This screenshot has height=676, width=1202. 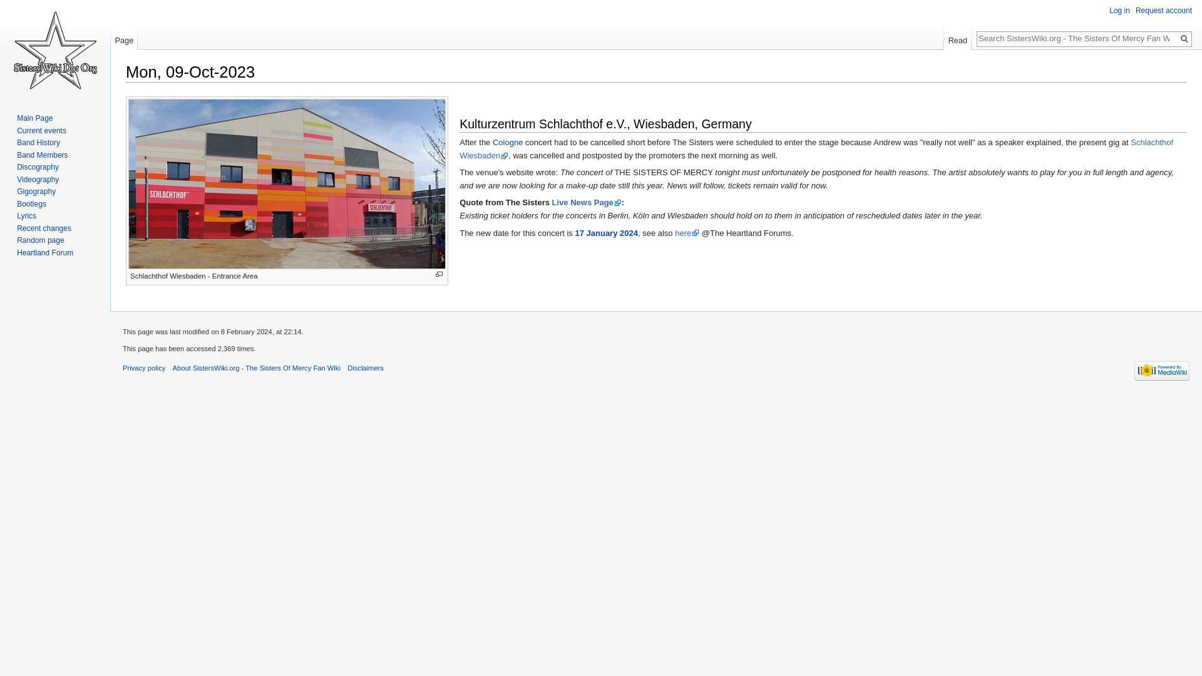 I want to click on Go, so click(x=1184, y=39).